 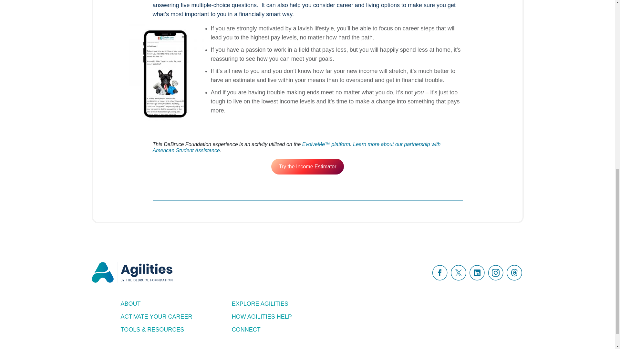 What do you see at coordinates (477, 273) in the screenshot?
I see `Created with Sketch.` at bounding box center [477, 273].